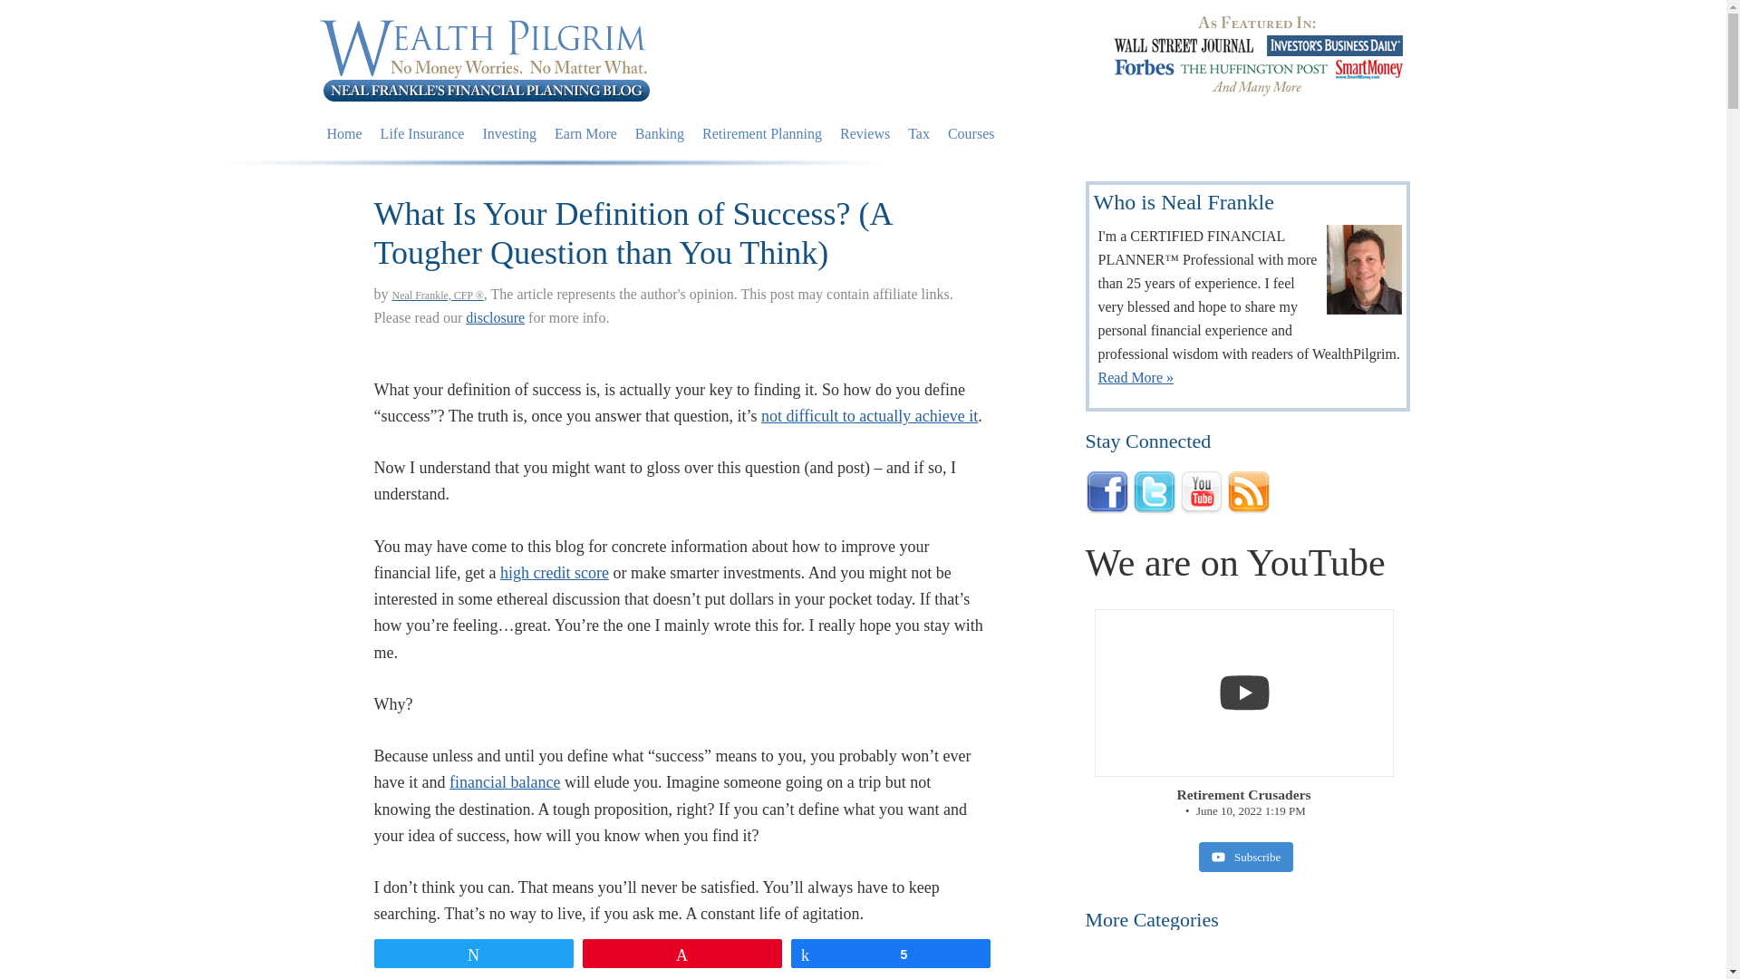 The height and width of the screenshot is (979, 1740). Describe the element at coordinates (865, 134) in the screenshot. I see `Reviews` at that location.